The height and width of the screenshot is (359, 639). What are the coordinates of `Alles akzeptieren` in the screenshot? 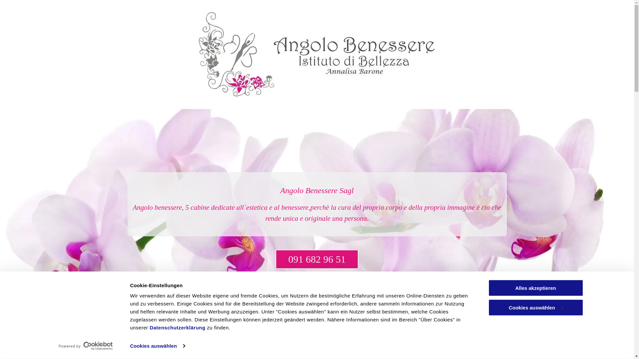 It's located at (535, 288).